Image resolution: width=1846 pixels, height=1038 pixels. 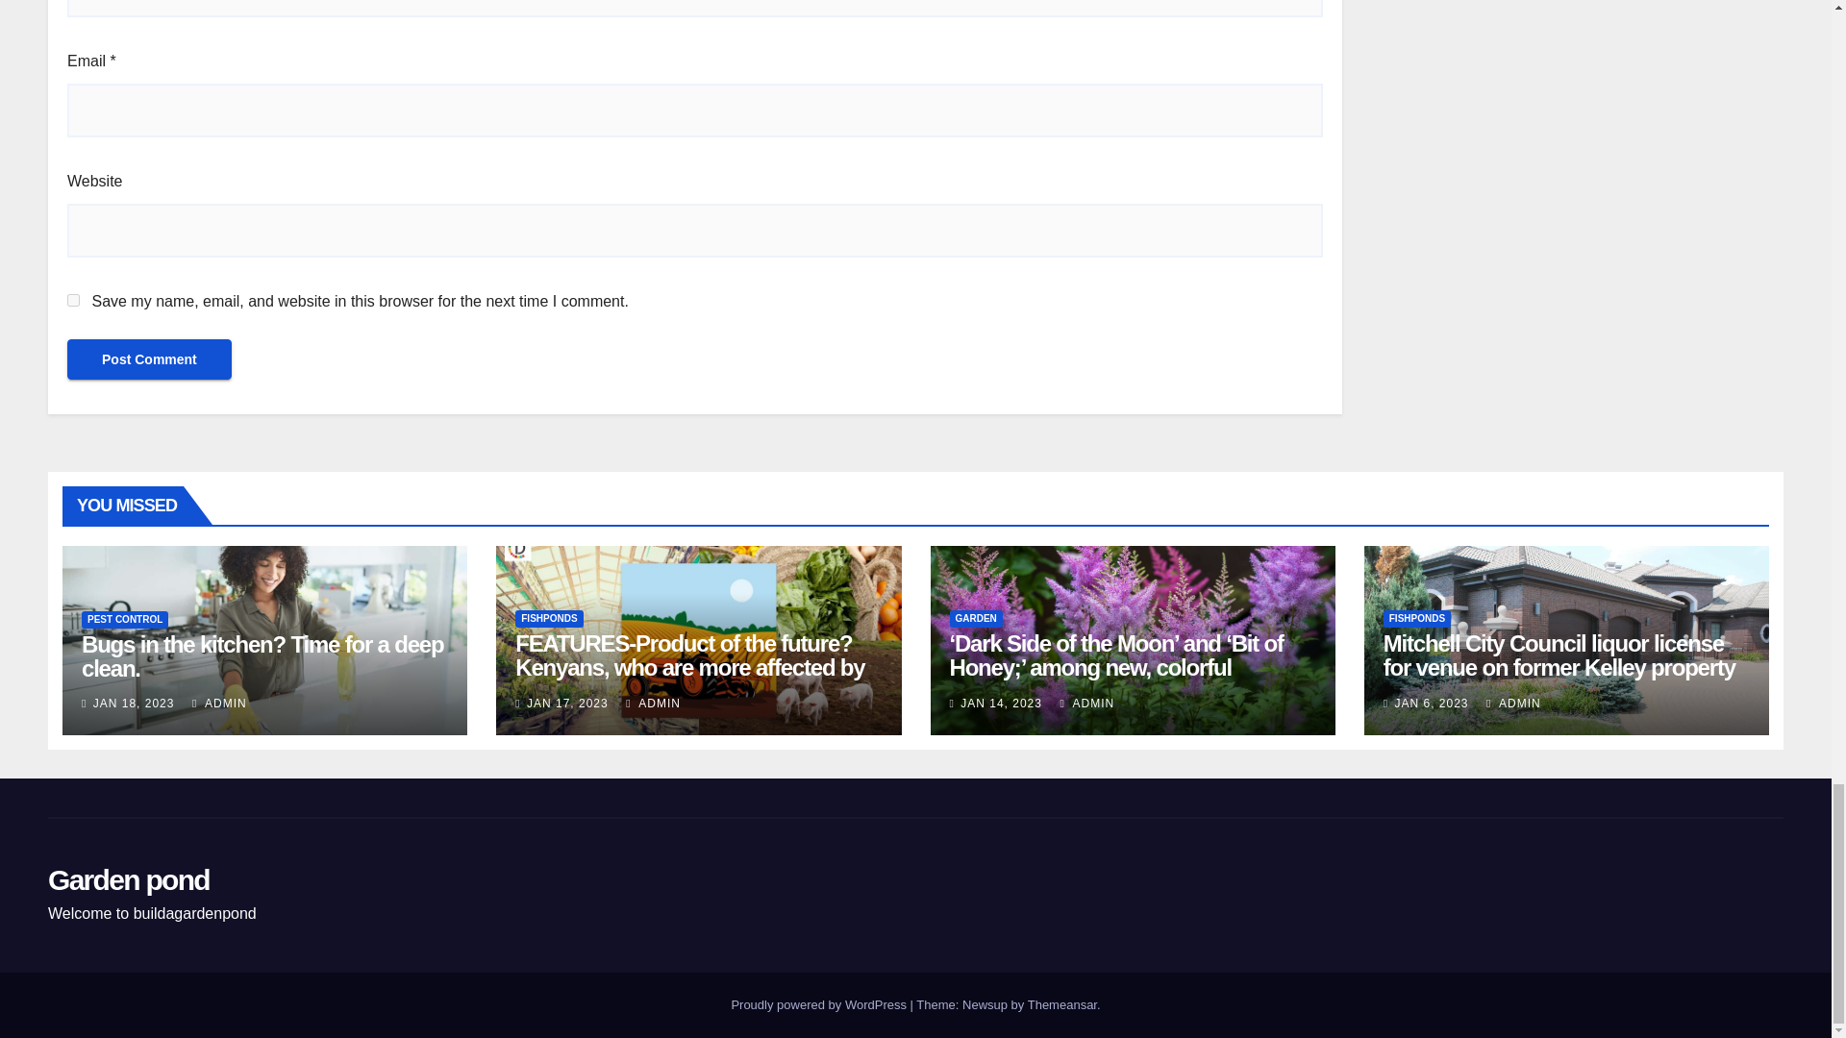 I want to click on yes, so click(x=73, y=300).